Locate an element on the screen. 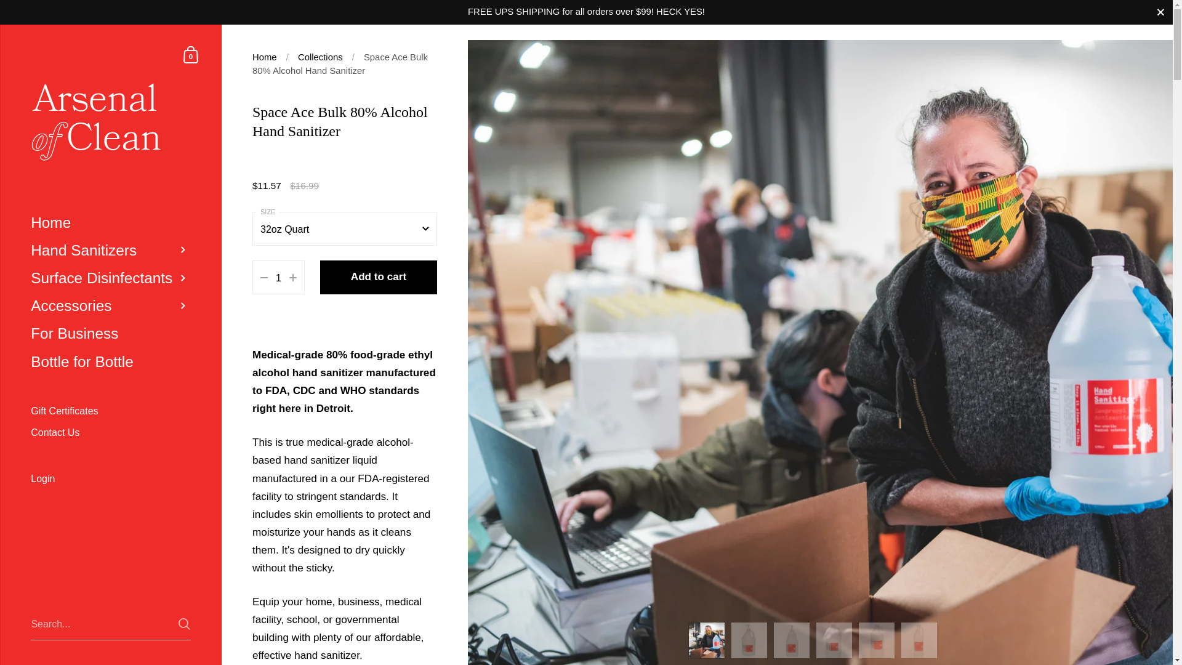 The image size is (1182, 665). Surface Disinfectants is located at coordinates (111, 278).